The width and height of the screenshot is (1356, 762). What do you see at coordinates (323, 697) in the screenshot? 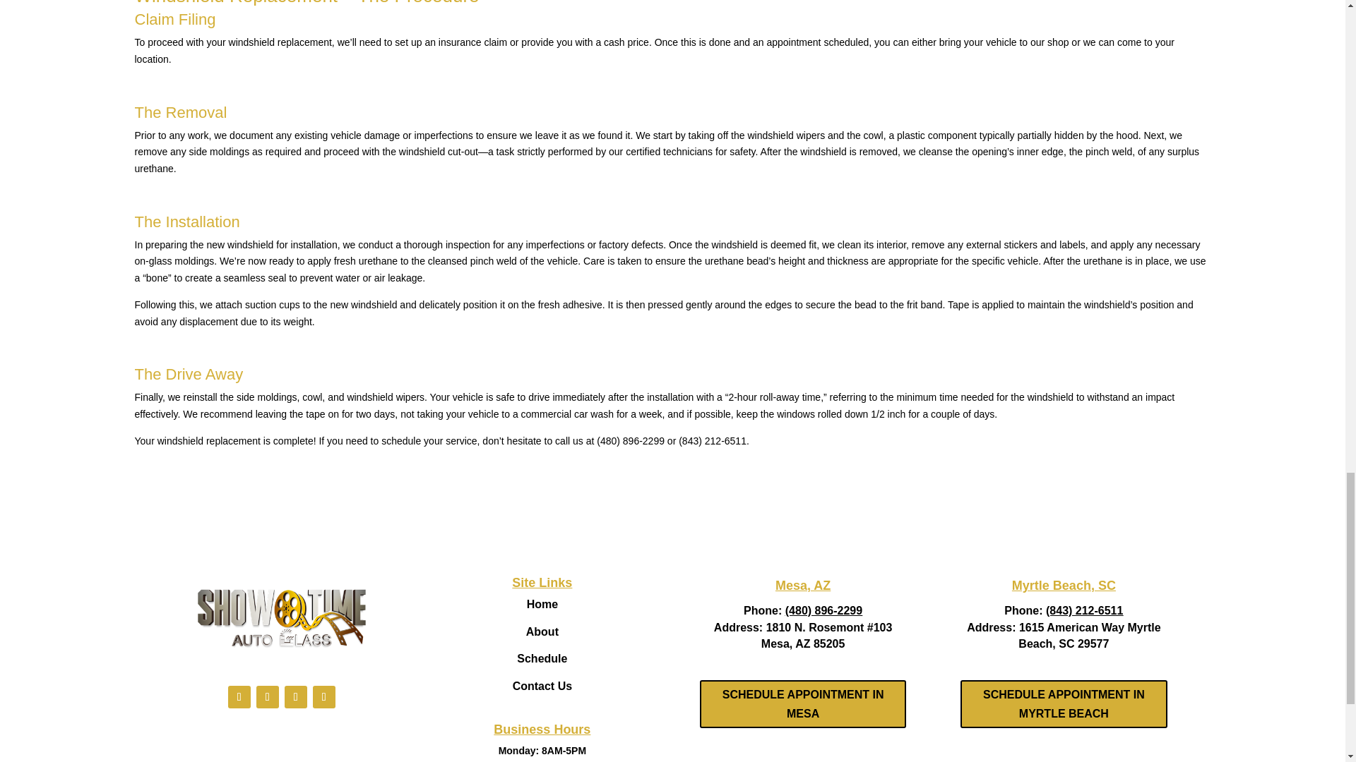
I see `Follow on Youtube` at bounding box center [323, 697].